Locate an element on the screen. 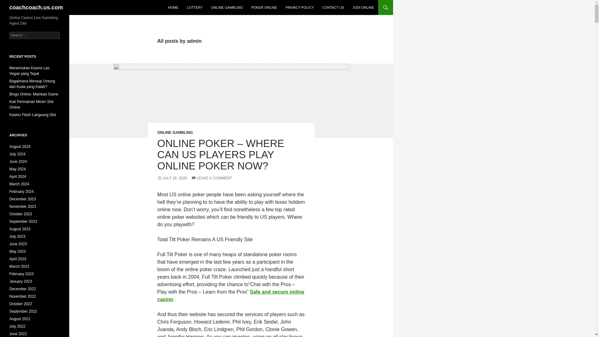  HOME is located at coordinates (173, 7).